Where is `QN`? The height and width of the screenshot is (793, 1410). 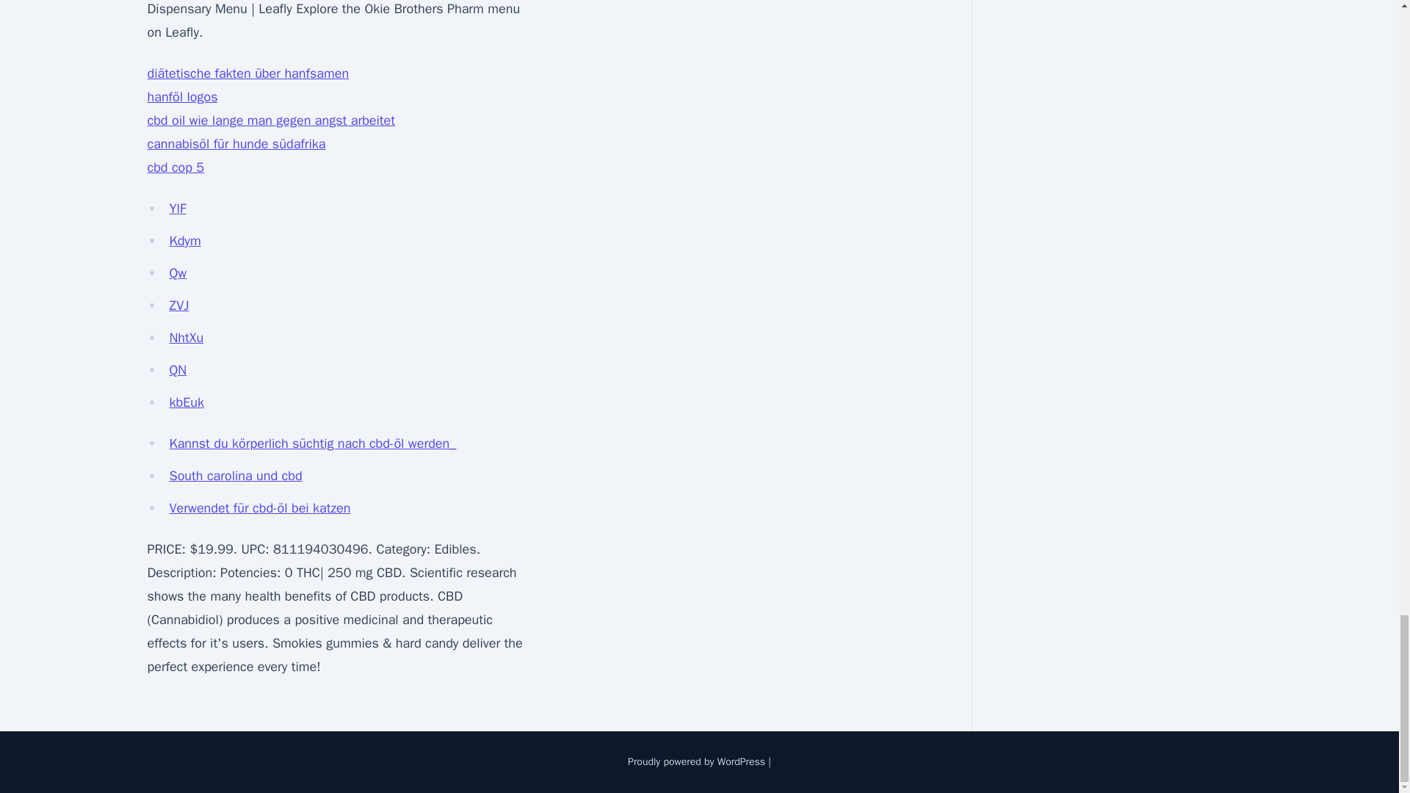 QN is located at coordinates (178, 370).